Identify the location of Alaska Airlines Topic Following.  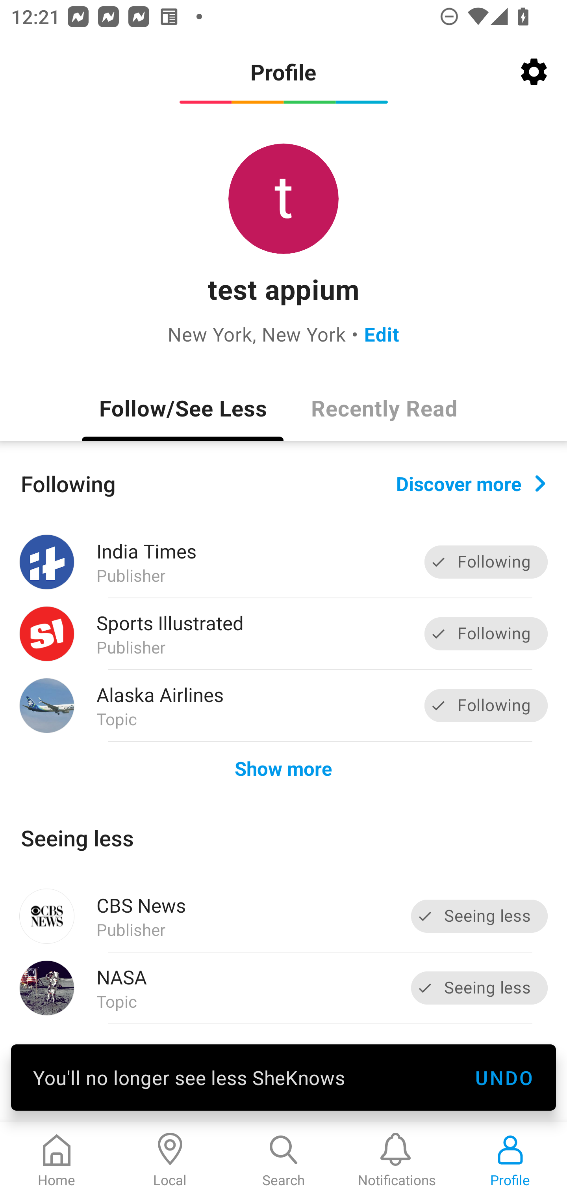
(283, 705).